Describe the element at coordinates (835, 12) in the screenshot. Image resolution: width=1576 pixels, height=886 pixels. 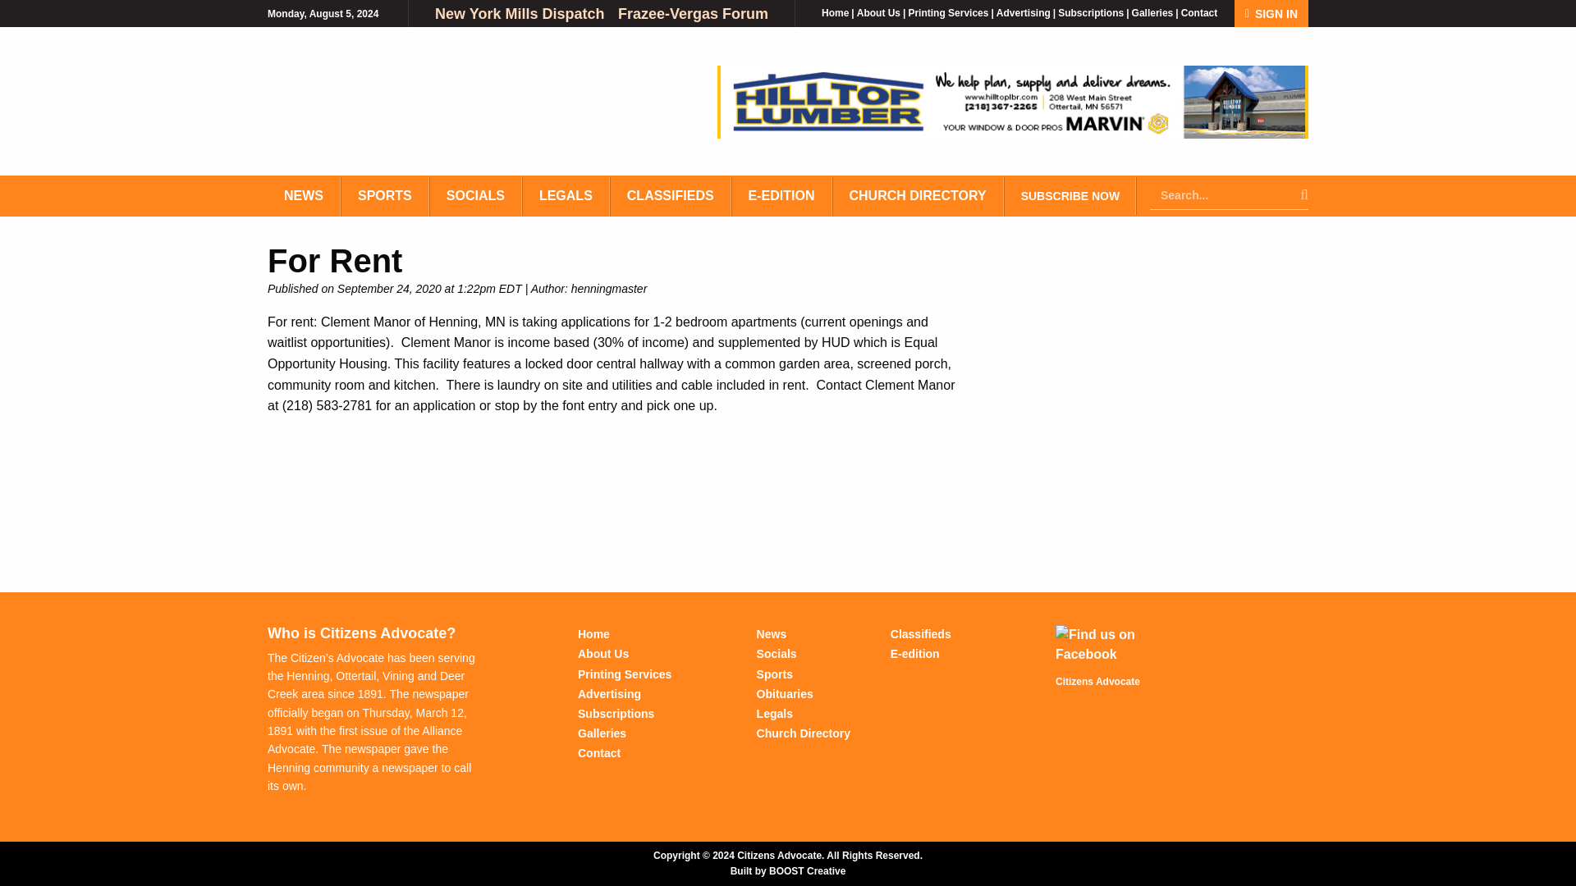
I see `Home` at that location.